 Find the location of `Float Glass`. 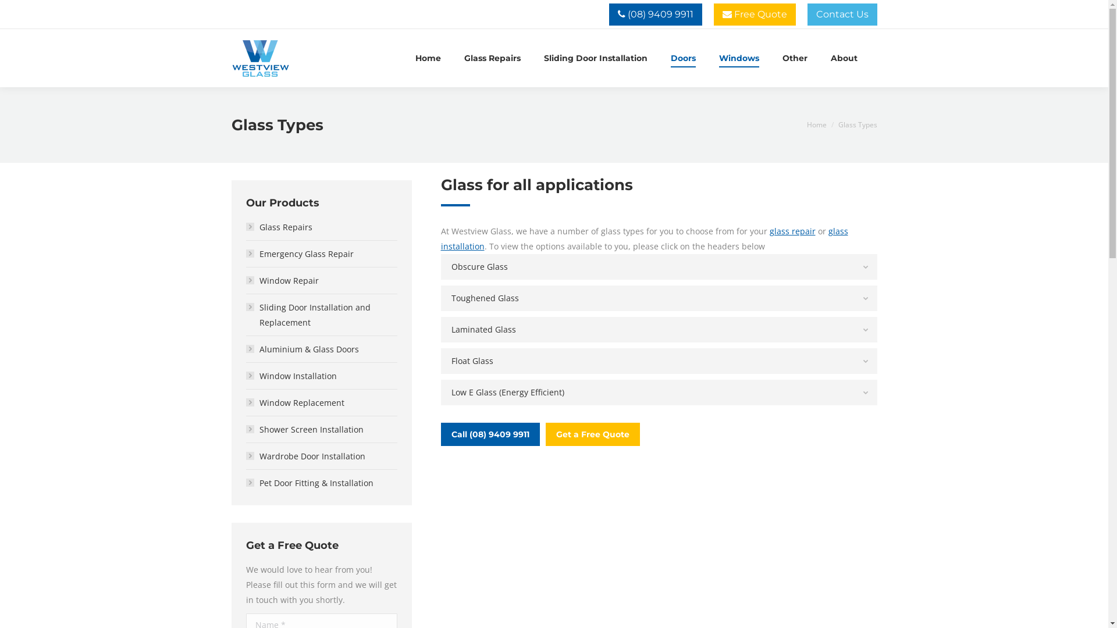

Float Glass is located at coordinates (659, 361).